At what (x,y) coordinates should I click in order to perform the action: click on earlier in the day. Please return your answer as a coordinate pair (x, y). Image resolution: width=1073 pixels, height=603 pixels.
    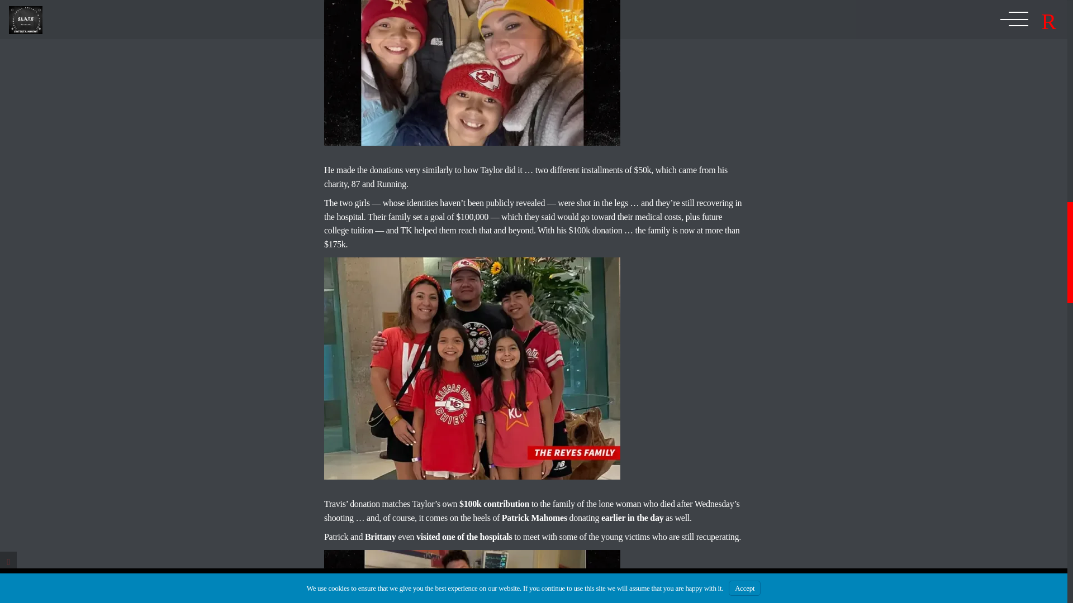
    Looking at the image, I should click on (632, 518).